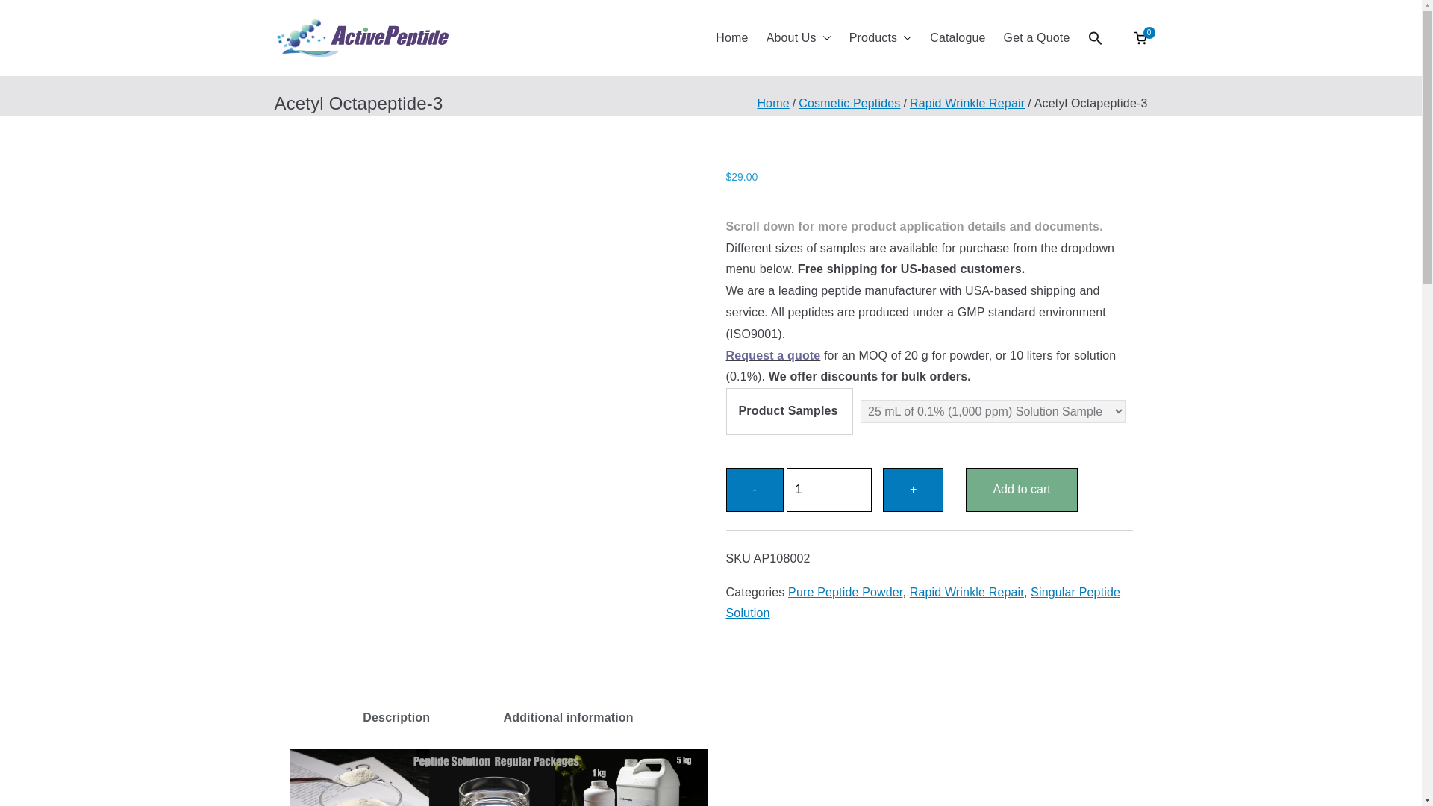 The height and width of the screenshot is (806, 1433). I want to click on 0, so click(1140, 37).